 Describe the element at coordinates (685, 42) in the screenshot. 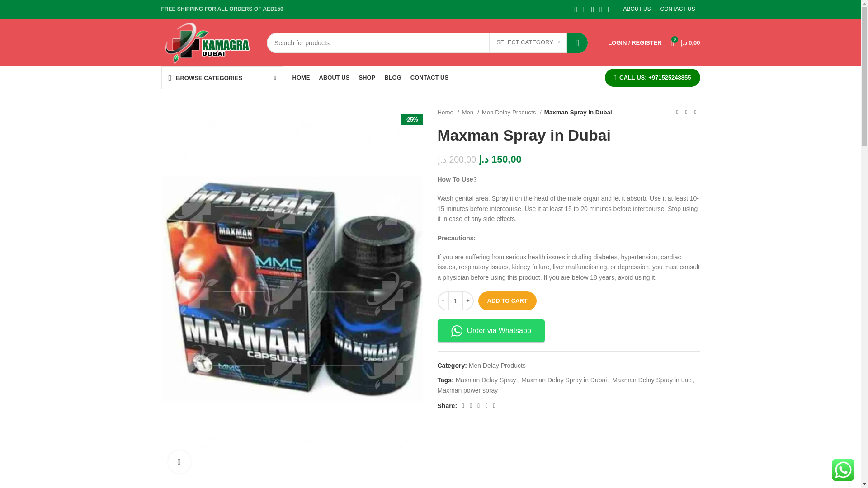

I see `Shopping cart` at that location.